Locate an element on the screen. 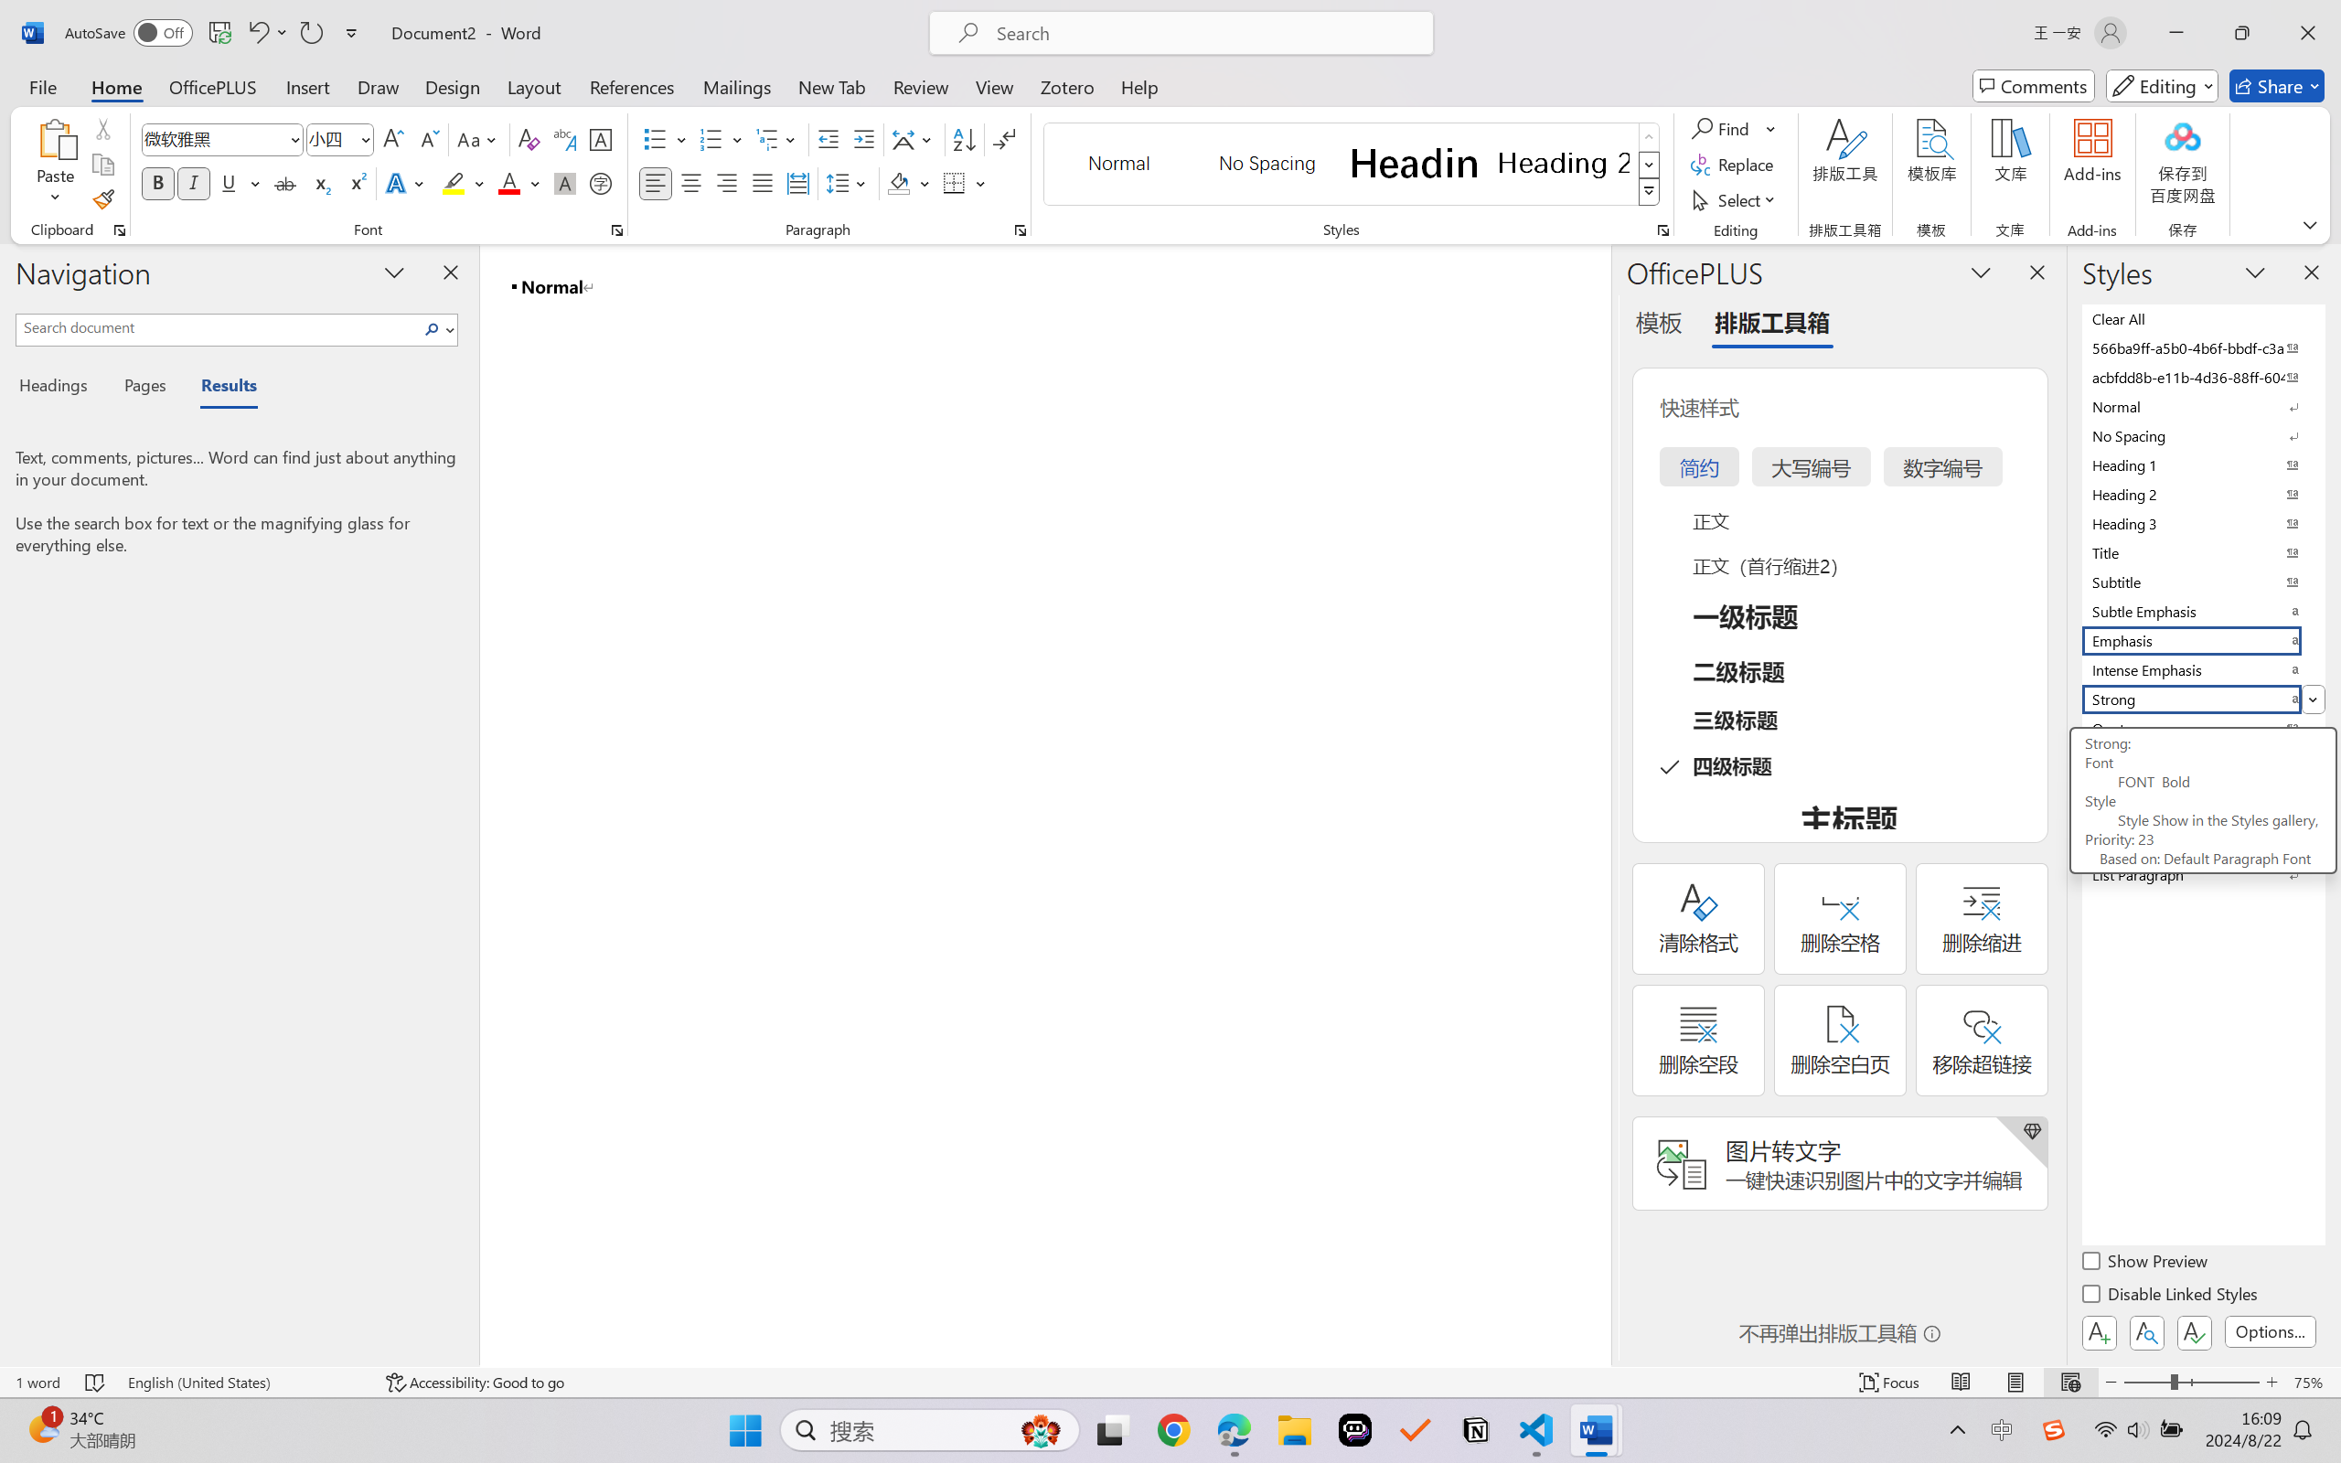 The width and height of the screenshot is (2341, 1463). Numbering is located at coordinates (722, 139).